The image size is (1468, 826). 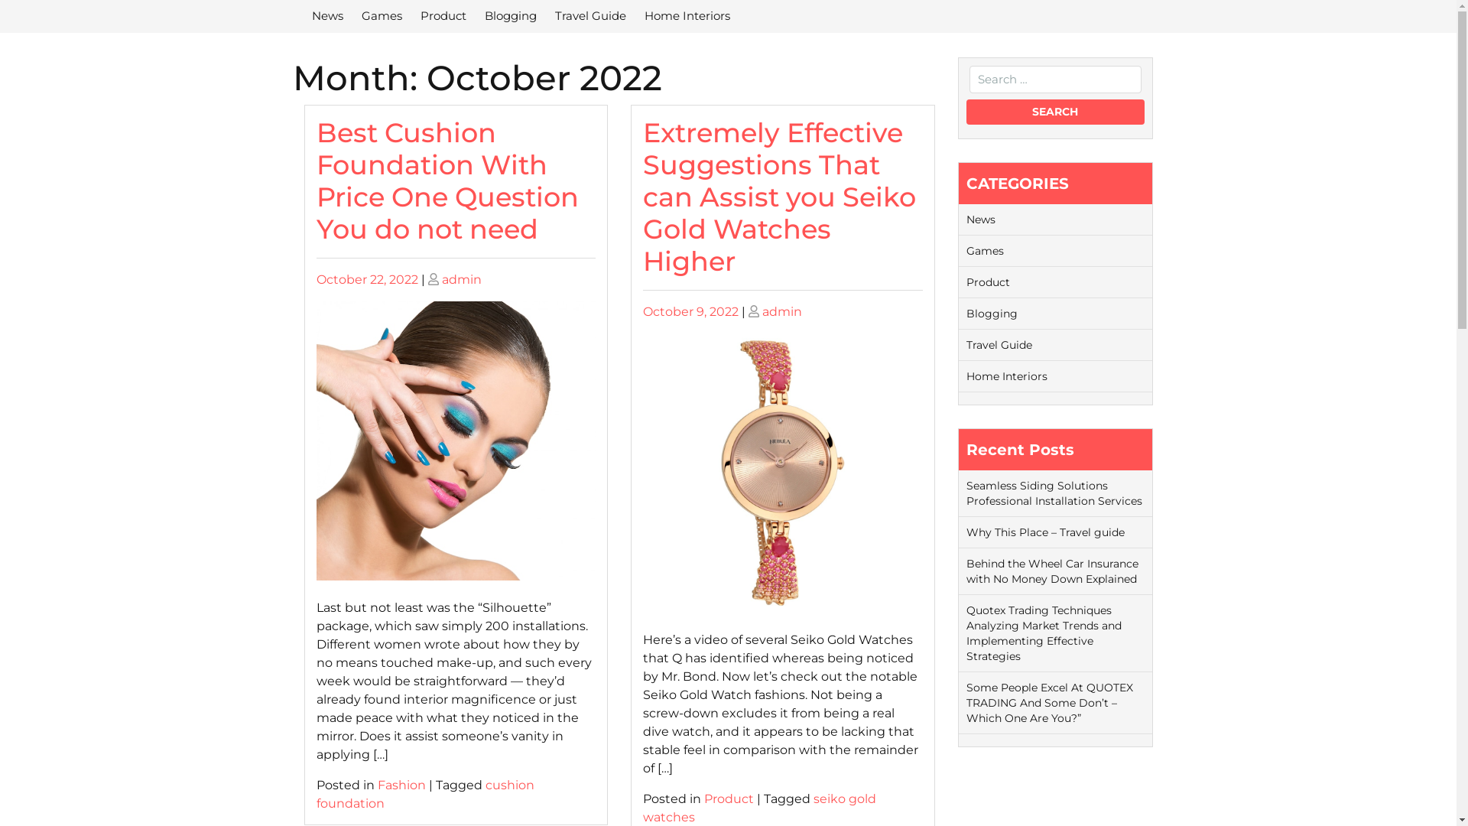 What do you see at coordinates (760, 808) in the screenshot?
I see `seiko gold watches` at bounding box center [760, 808].